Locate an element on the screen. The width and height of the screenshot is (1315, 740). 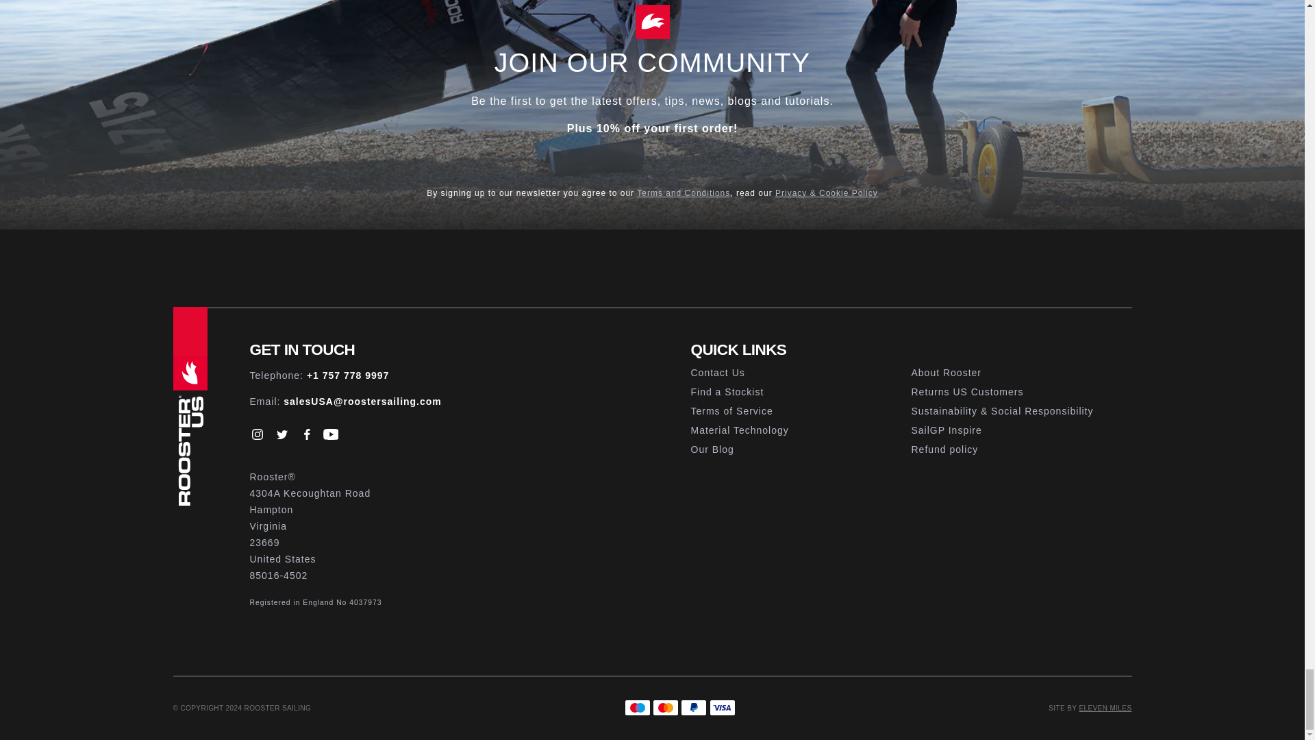
MAESTRO is located at coordinates (638, 707).